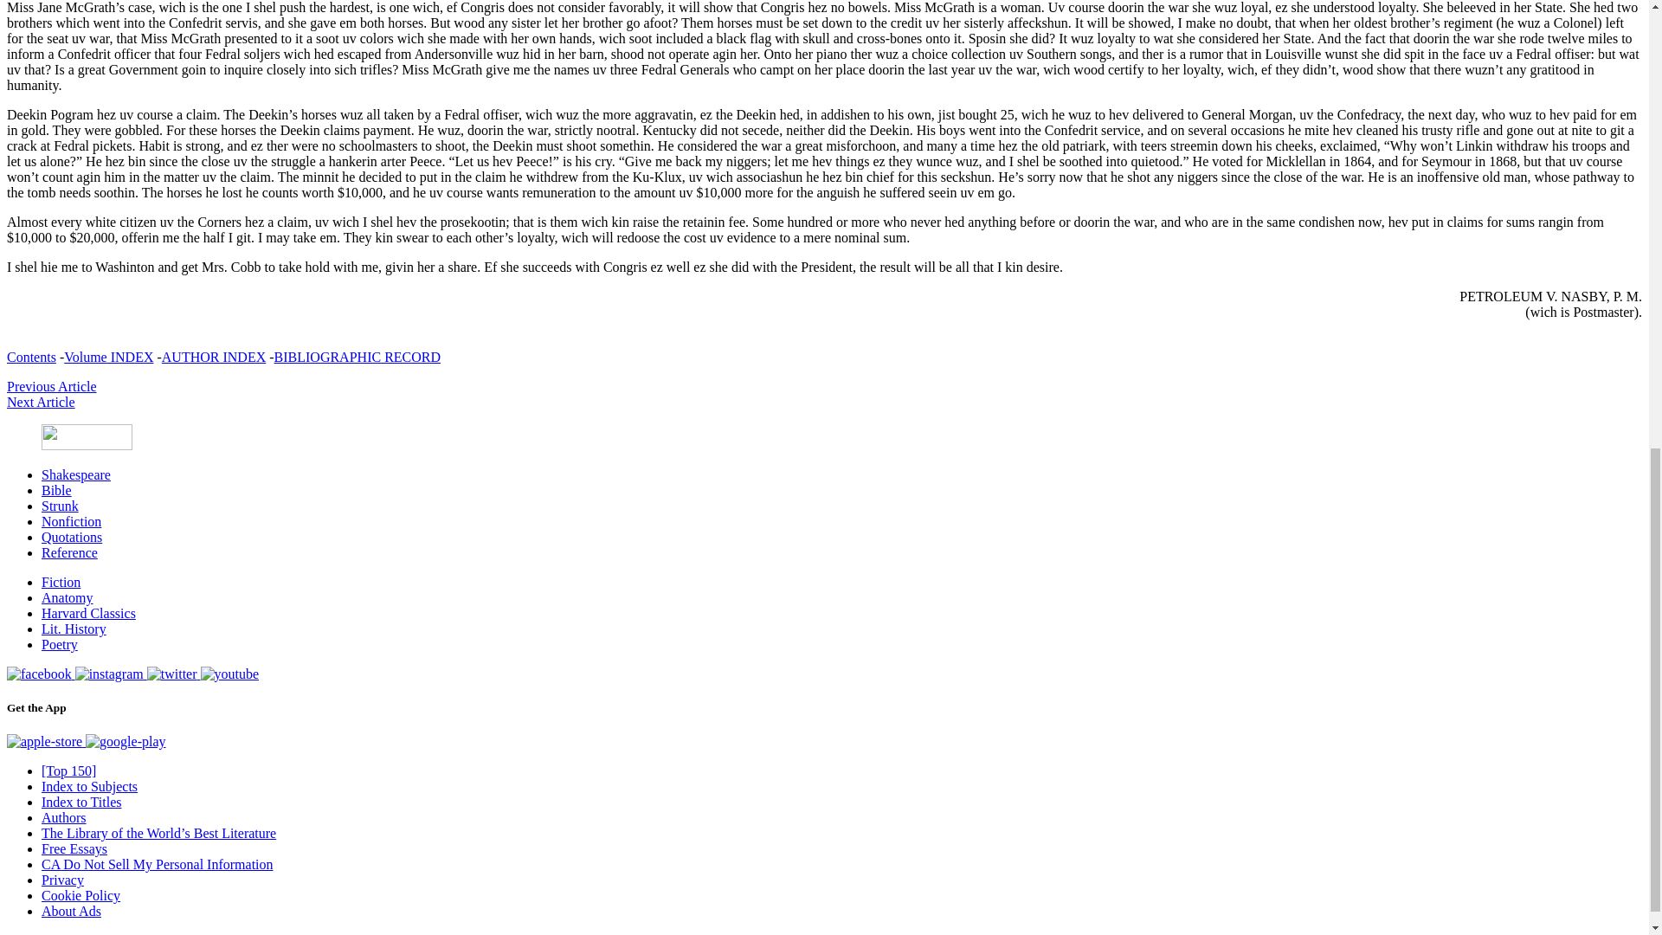 The height and width of the screenshot is (935, 1662). What do you see at coordinates (61, 582) in the screenshot?
I see `Fiction` at bounding box center [61, 582].